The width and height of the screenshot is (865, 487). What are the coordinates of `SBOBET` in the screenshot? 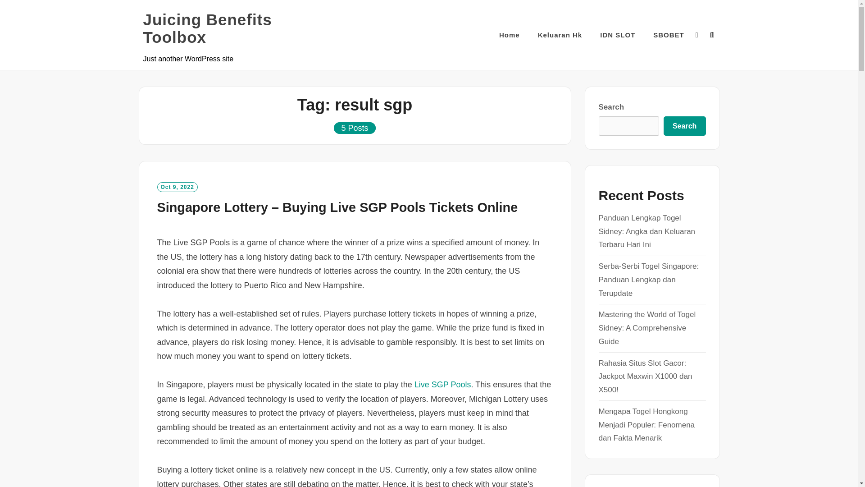 It's located at (669, 34).